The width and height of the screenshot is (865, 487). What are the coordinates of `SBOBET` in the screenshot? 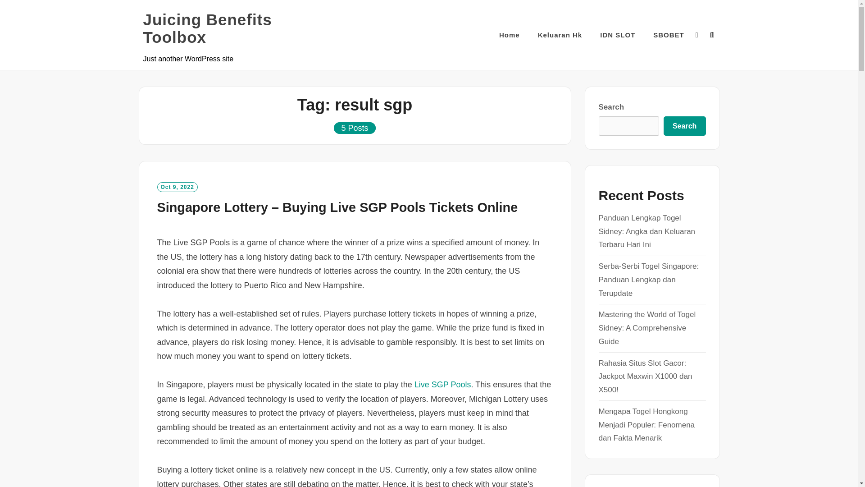 It's located at (669, 34).